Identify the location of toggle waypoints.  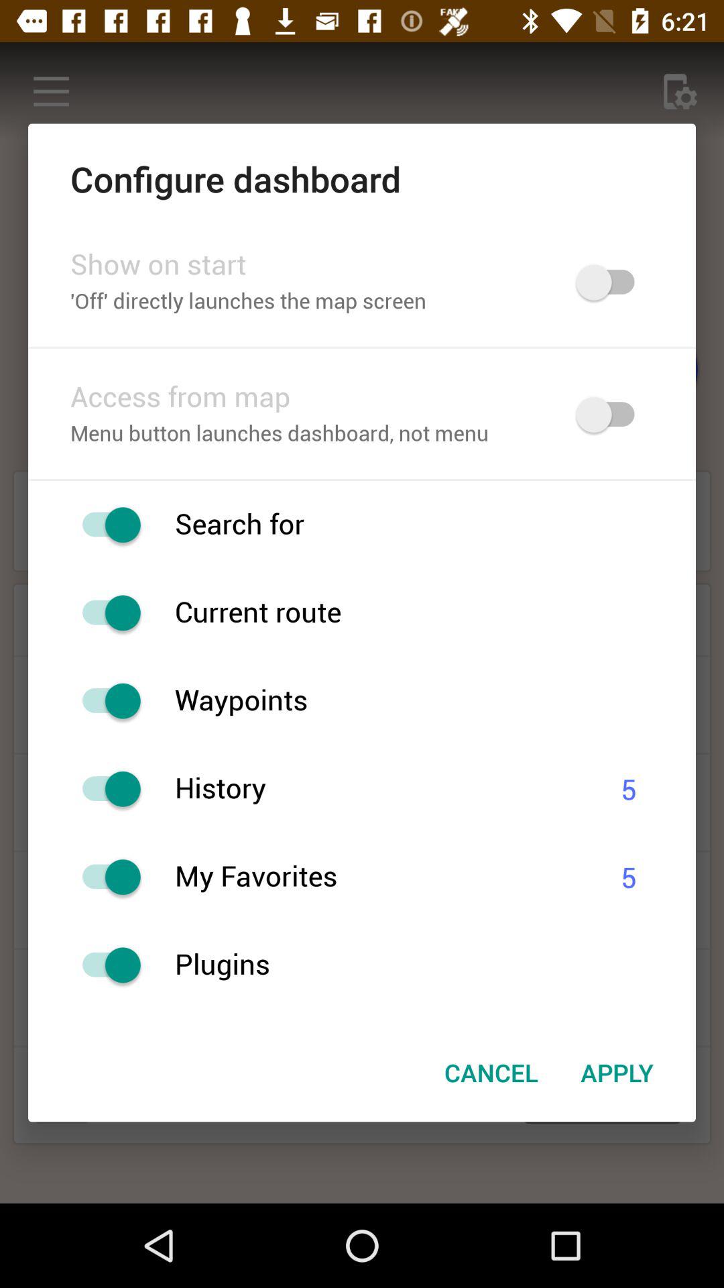
(105, 700).